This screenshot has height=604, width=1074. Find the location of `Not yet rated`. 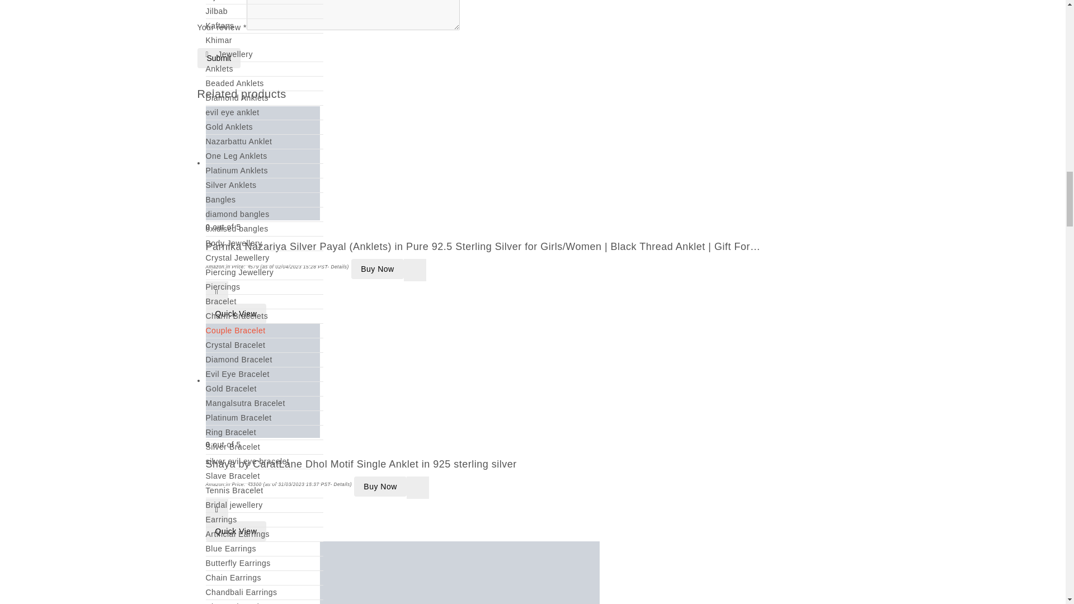

Not yet rated is located at coordinates (537, 227).